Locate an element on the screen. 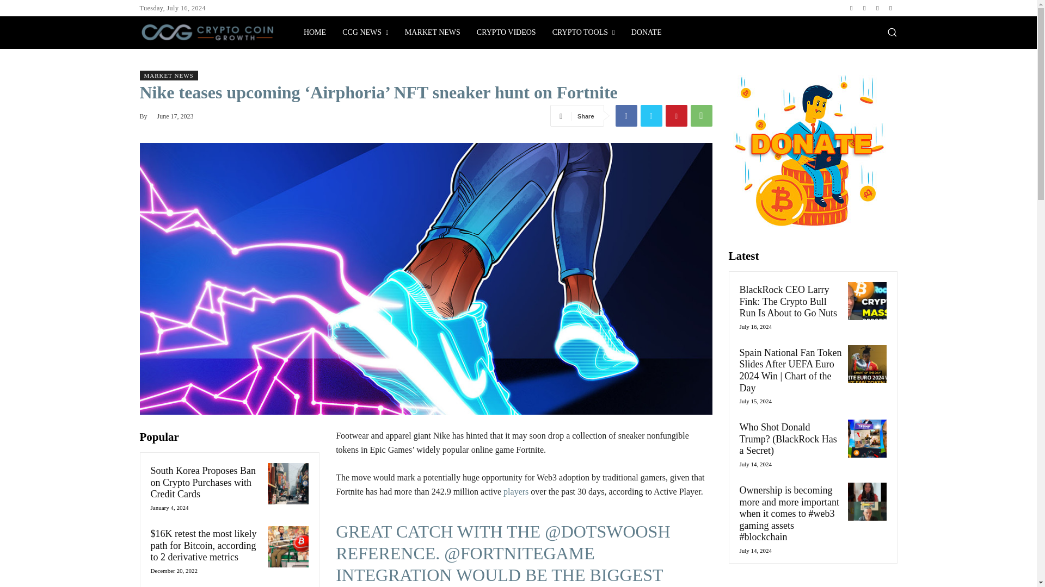  MARKET NEWS is located at coordinates (432, 33).